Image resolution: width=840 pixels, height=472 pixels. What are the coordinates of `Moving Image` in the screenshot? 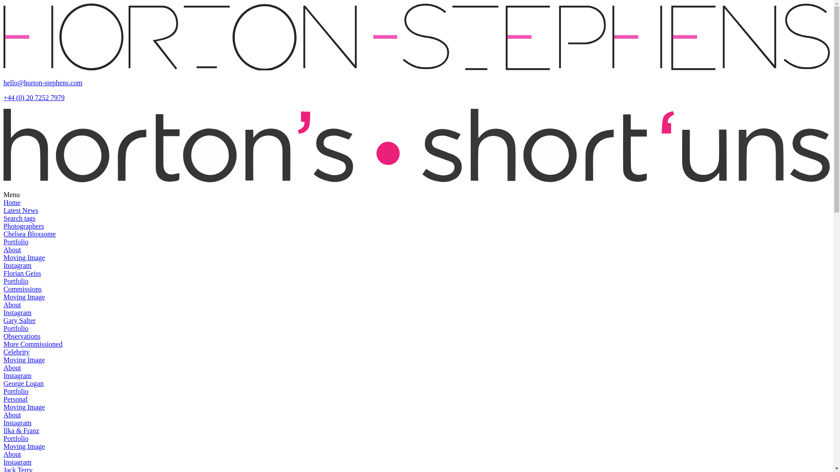 It's located at (24, 296).